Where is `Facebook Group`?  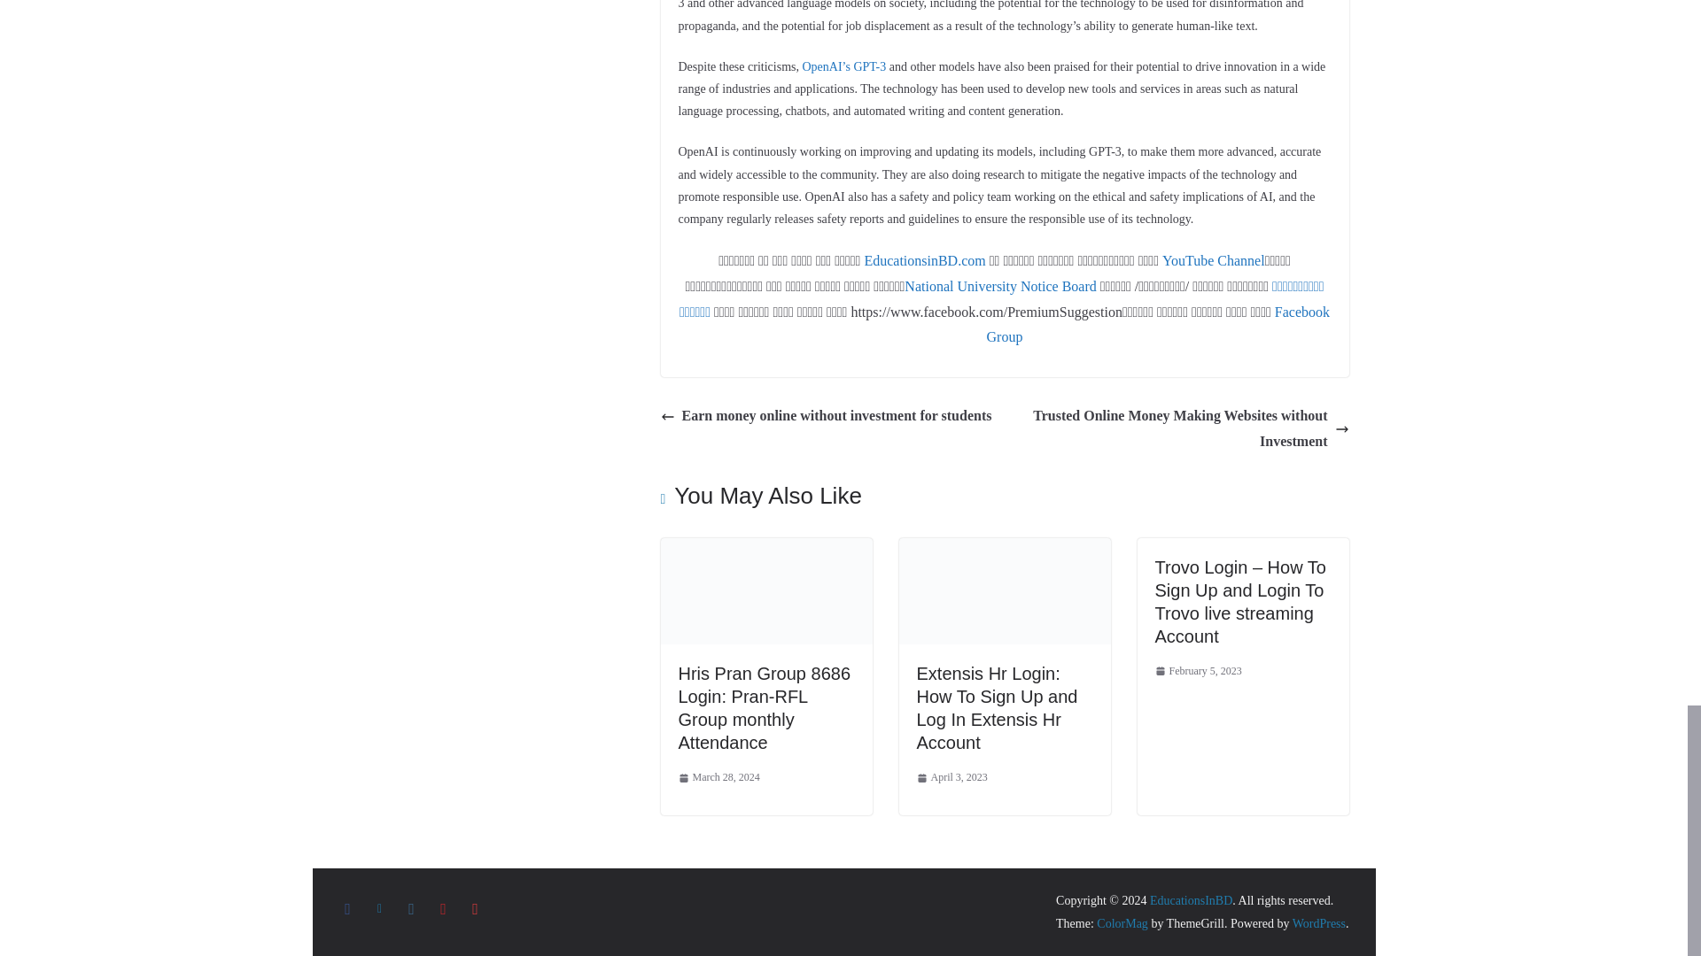
Facebook Group is located at coordinates (1158, 324).